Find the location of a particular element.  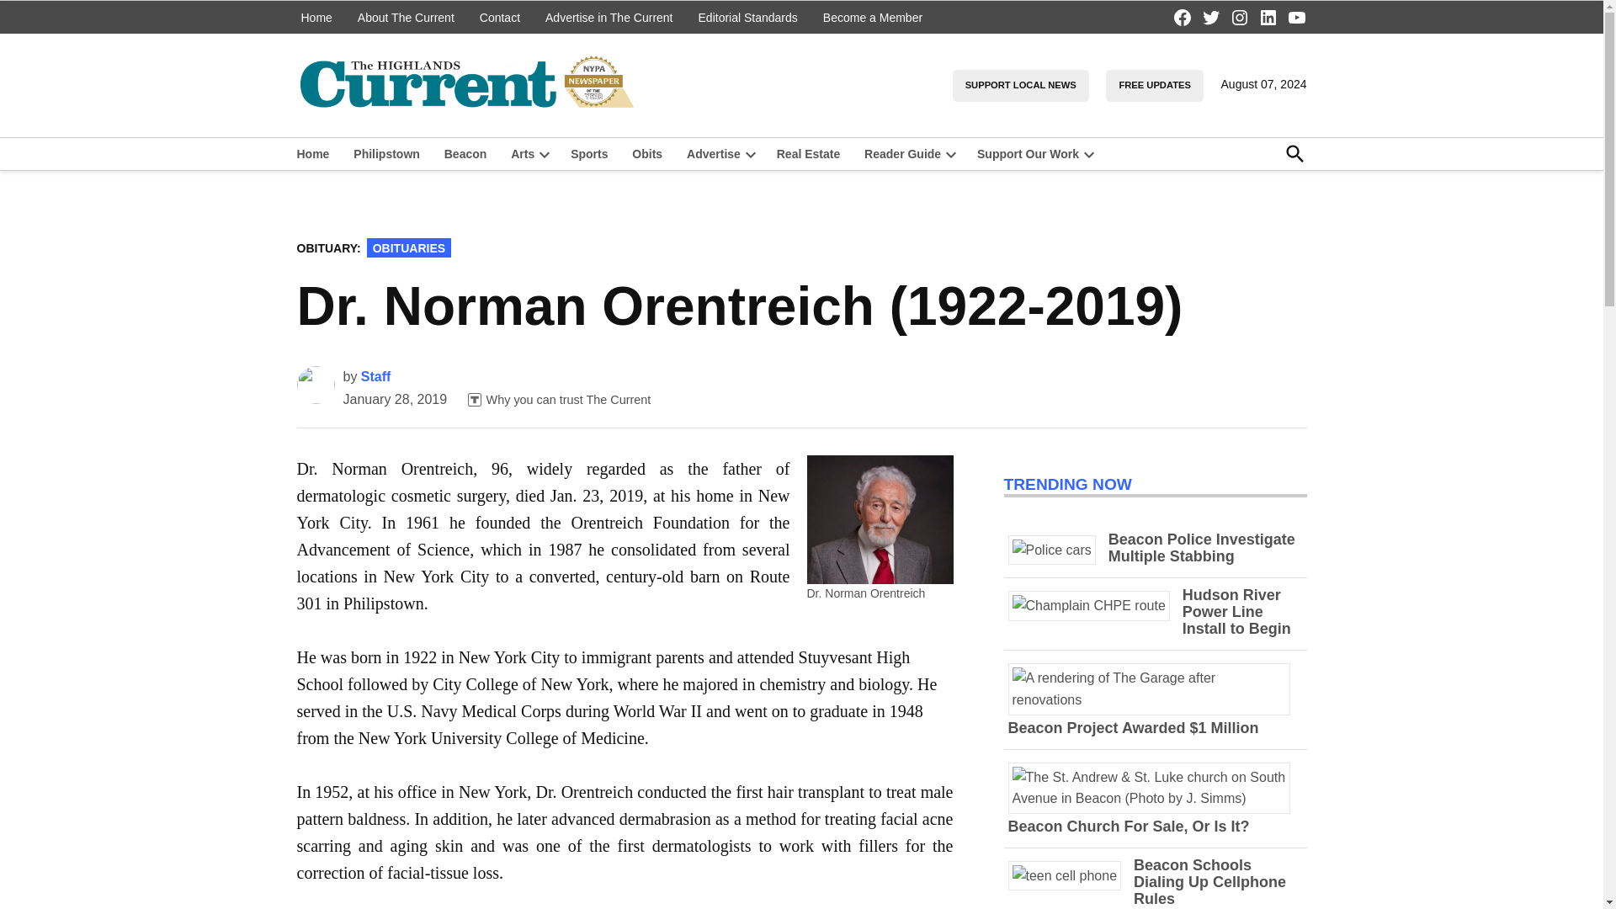

Beacon Church For Sale, Or Is It? is located at coordinates (1155, 798).